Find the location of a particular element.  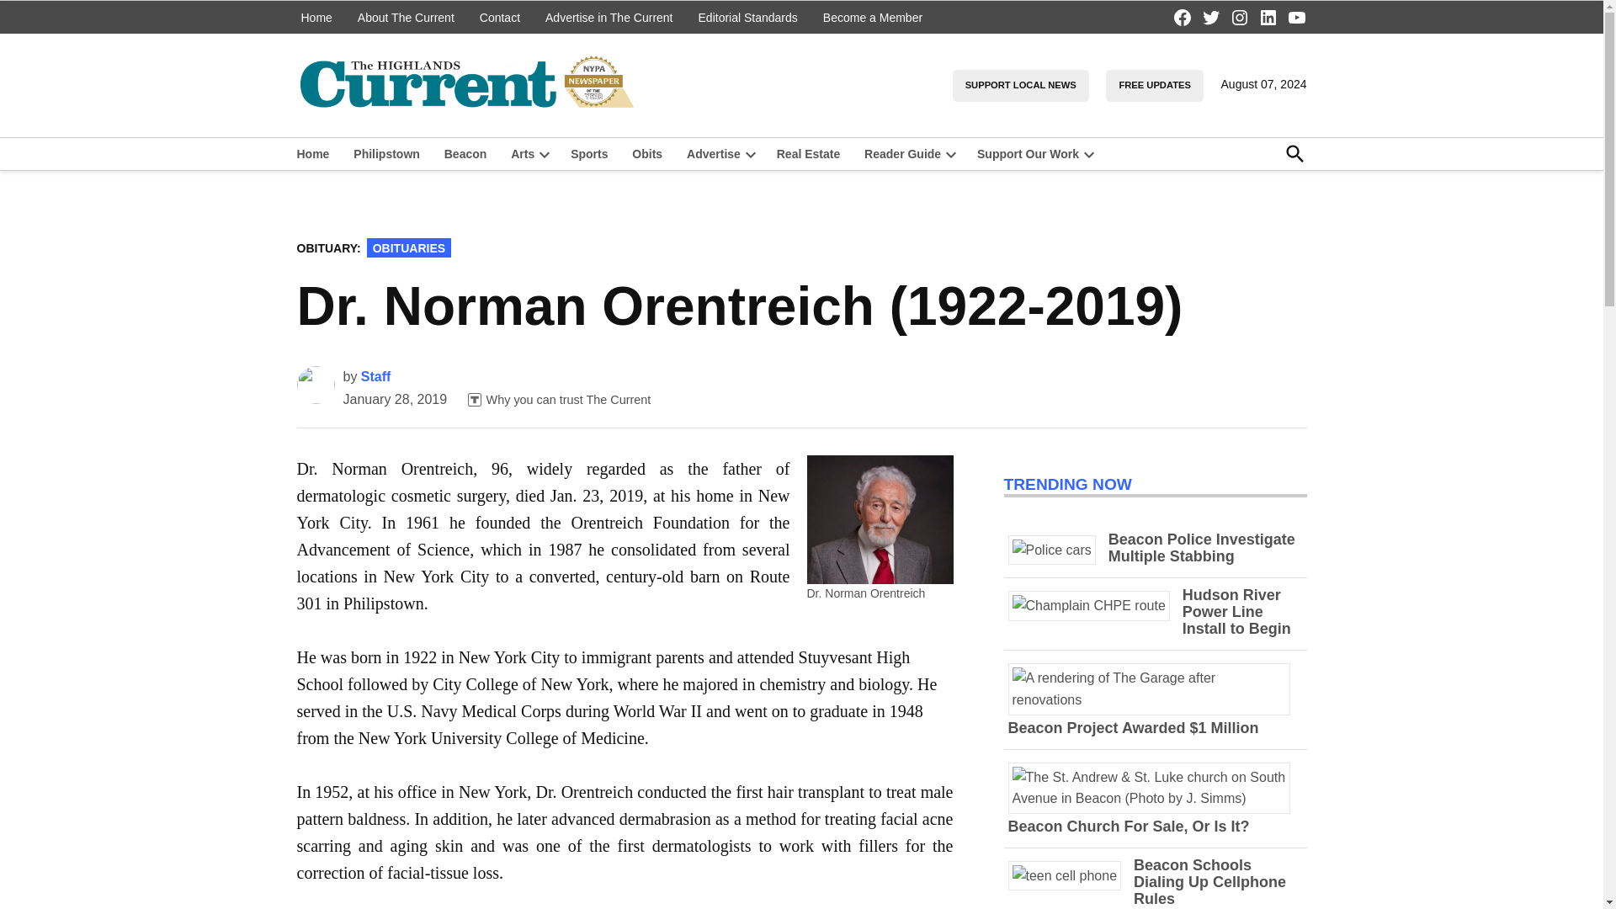

Beacon Church For Sale, Or Is It? is located at coordinates (1155, 798).